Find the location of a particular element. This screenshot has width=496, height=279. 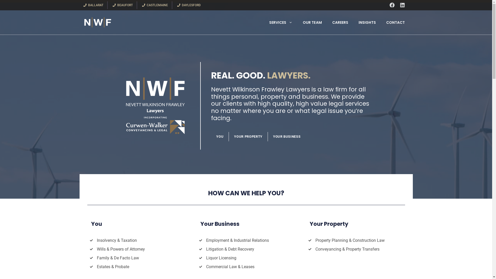

CONTACT is located at coordinates (396, 22).